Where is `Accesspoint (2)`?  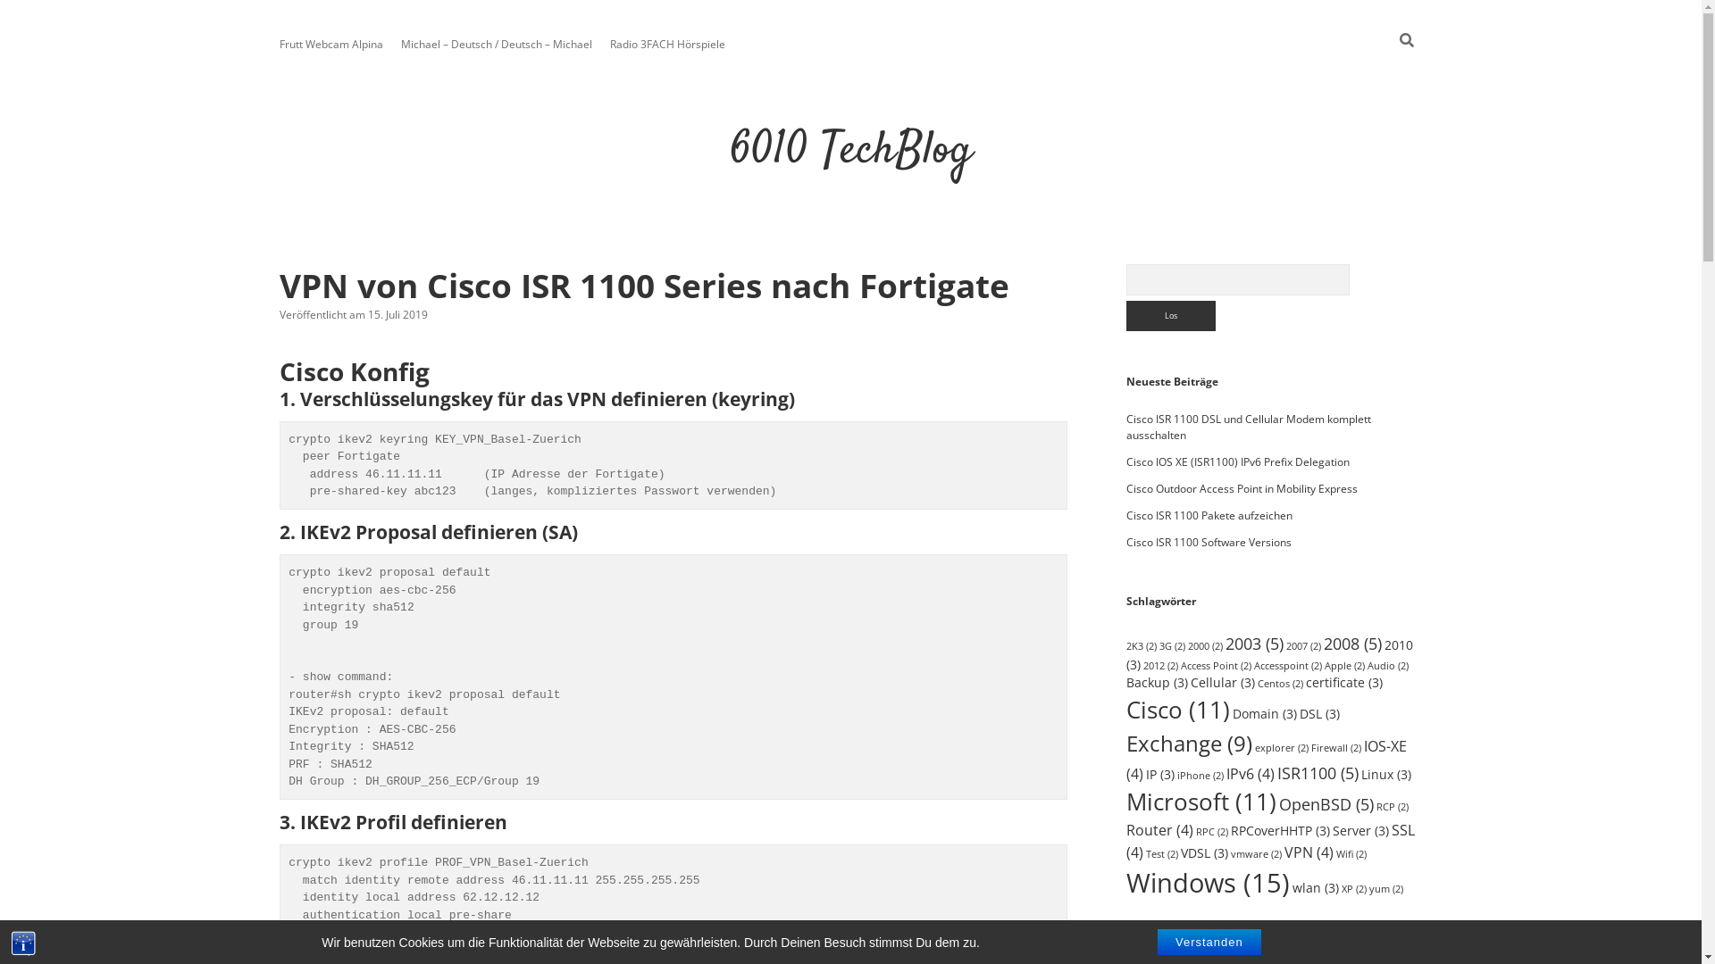 Accesspoint (2) is located at coordinates (1288, 666).